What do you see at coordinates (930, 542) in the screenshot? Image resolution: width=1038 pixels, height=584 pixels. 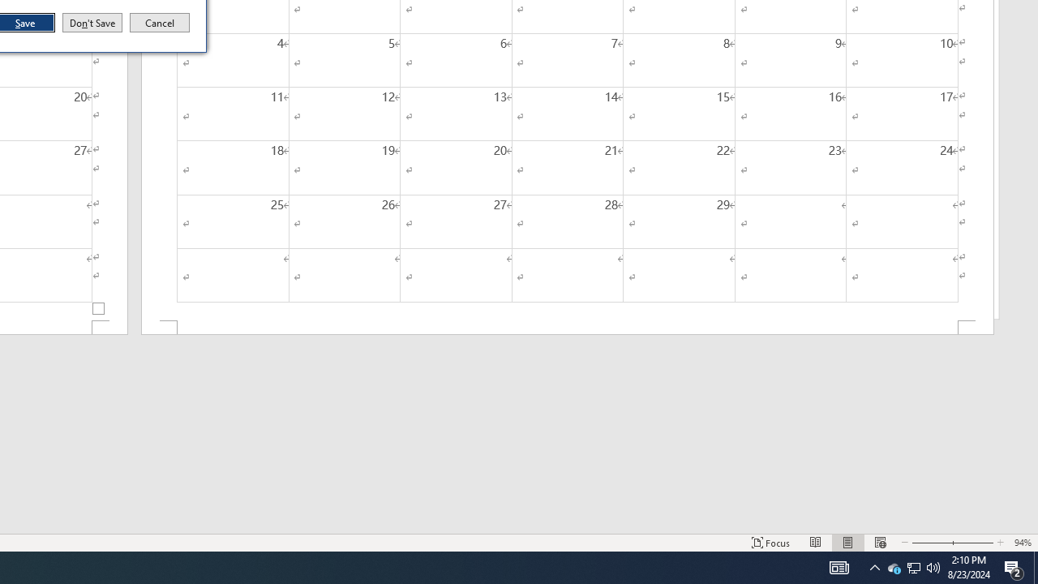 I see `Zoom Out` at bounding box center [930, 542].